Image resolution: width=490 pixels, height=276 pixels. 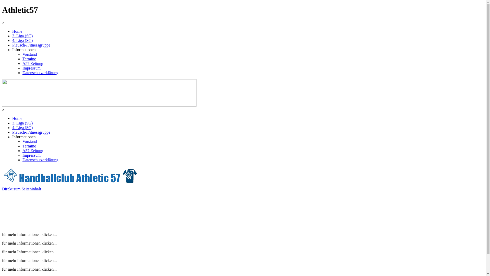 I want to click on Vorstand, so click(x=30, y=54).